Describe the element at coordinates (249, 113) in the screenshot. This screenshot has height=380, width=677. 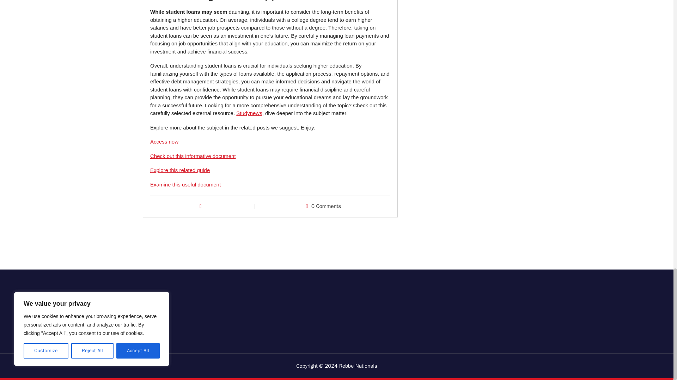
I see `Studynews` at that location.